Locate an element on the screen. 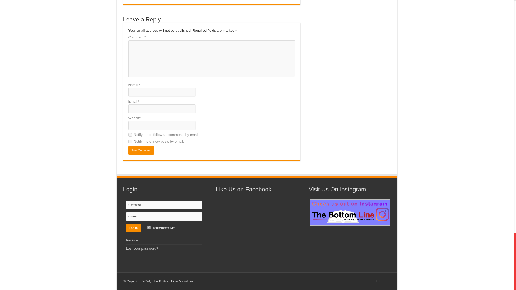 The height and width of the screenshot is (290, 516). Username is located at coordinates (164, 205).